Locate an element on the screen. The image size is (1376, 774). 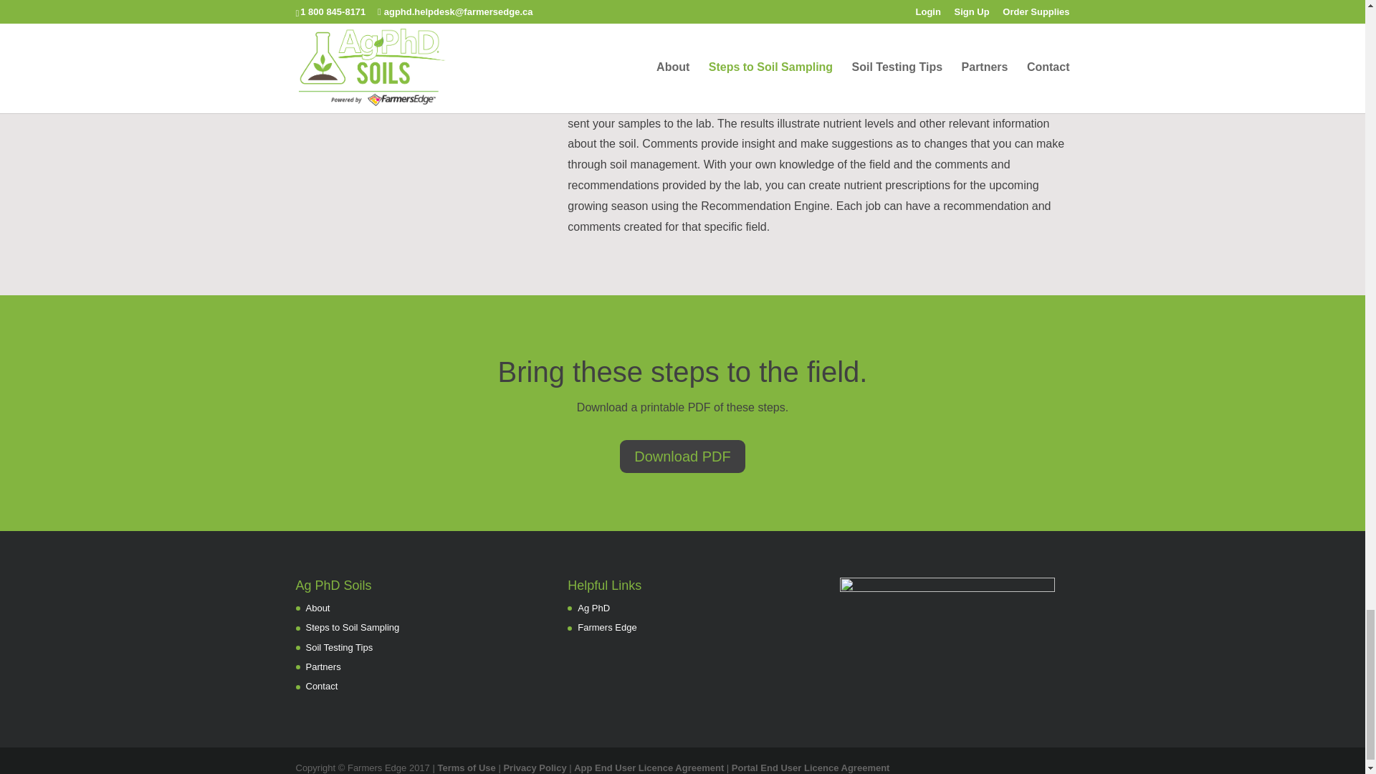
Farmers Edge is located at coordinates (606, 628).